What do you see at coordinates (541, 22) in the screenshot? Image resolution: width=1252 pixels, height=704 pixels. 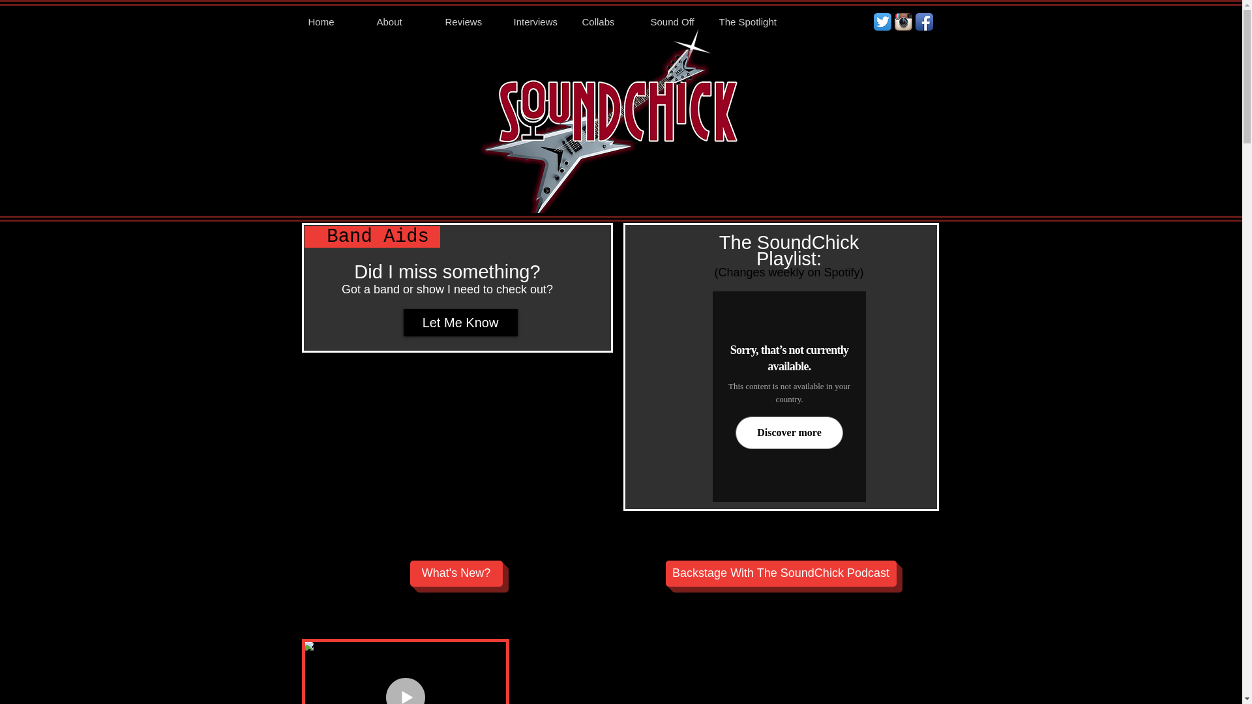 I see `Interviews` at bounding box center [541, 22].